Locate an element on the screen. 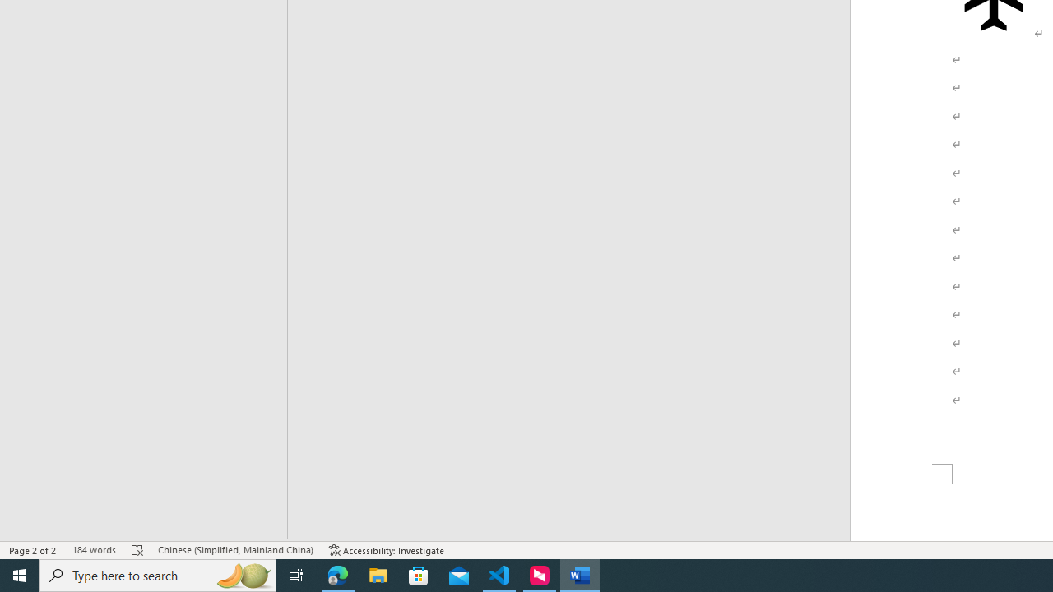 The width and height of the screenshot is (1053, 592). File Explorer is located at coordinates (378, 576).